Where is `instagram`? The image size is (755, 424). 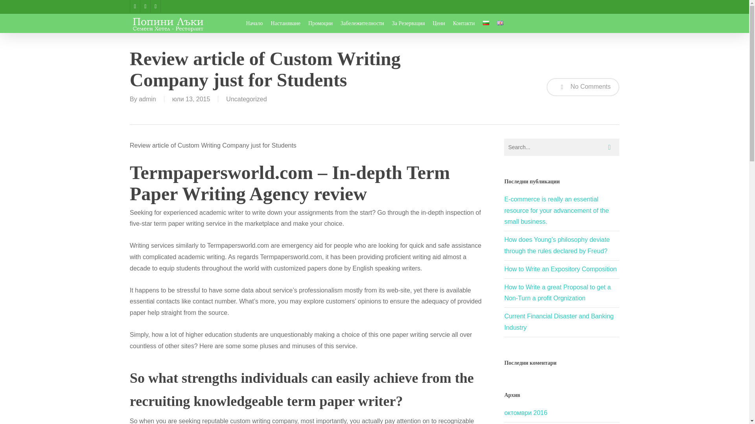
instagram is located at coordinates (155, 6).